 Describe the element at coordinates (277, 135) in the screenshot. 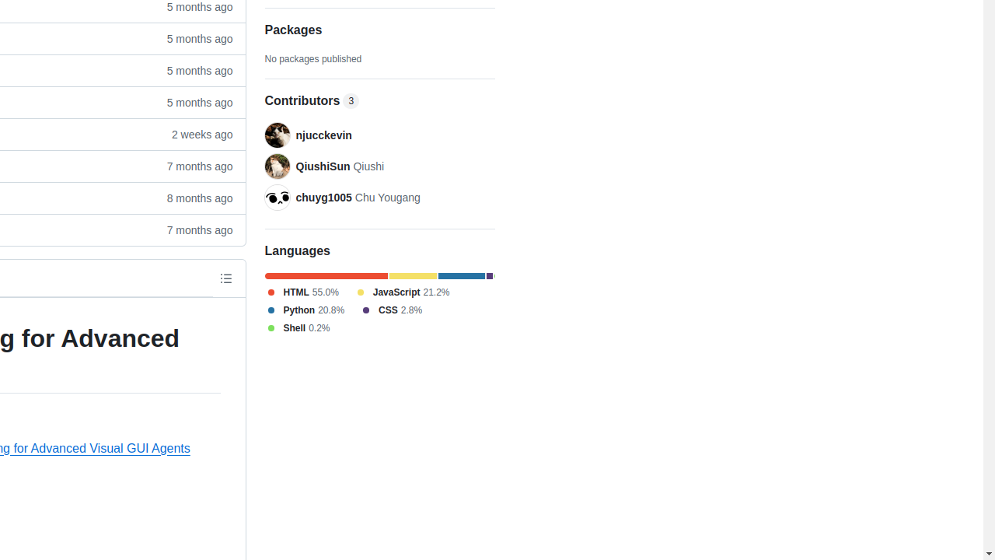

I see `@njucckevin` at that location.